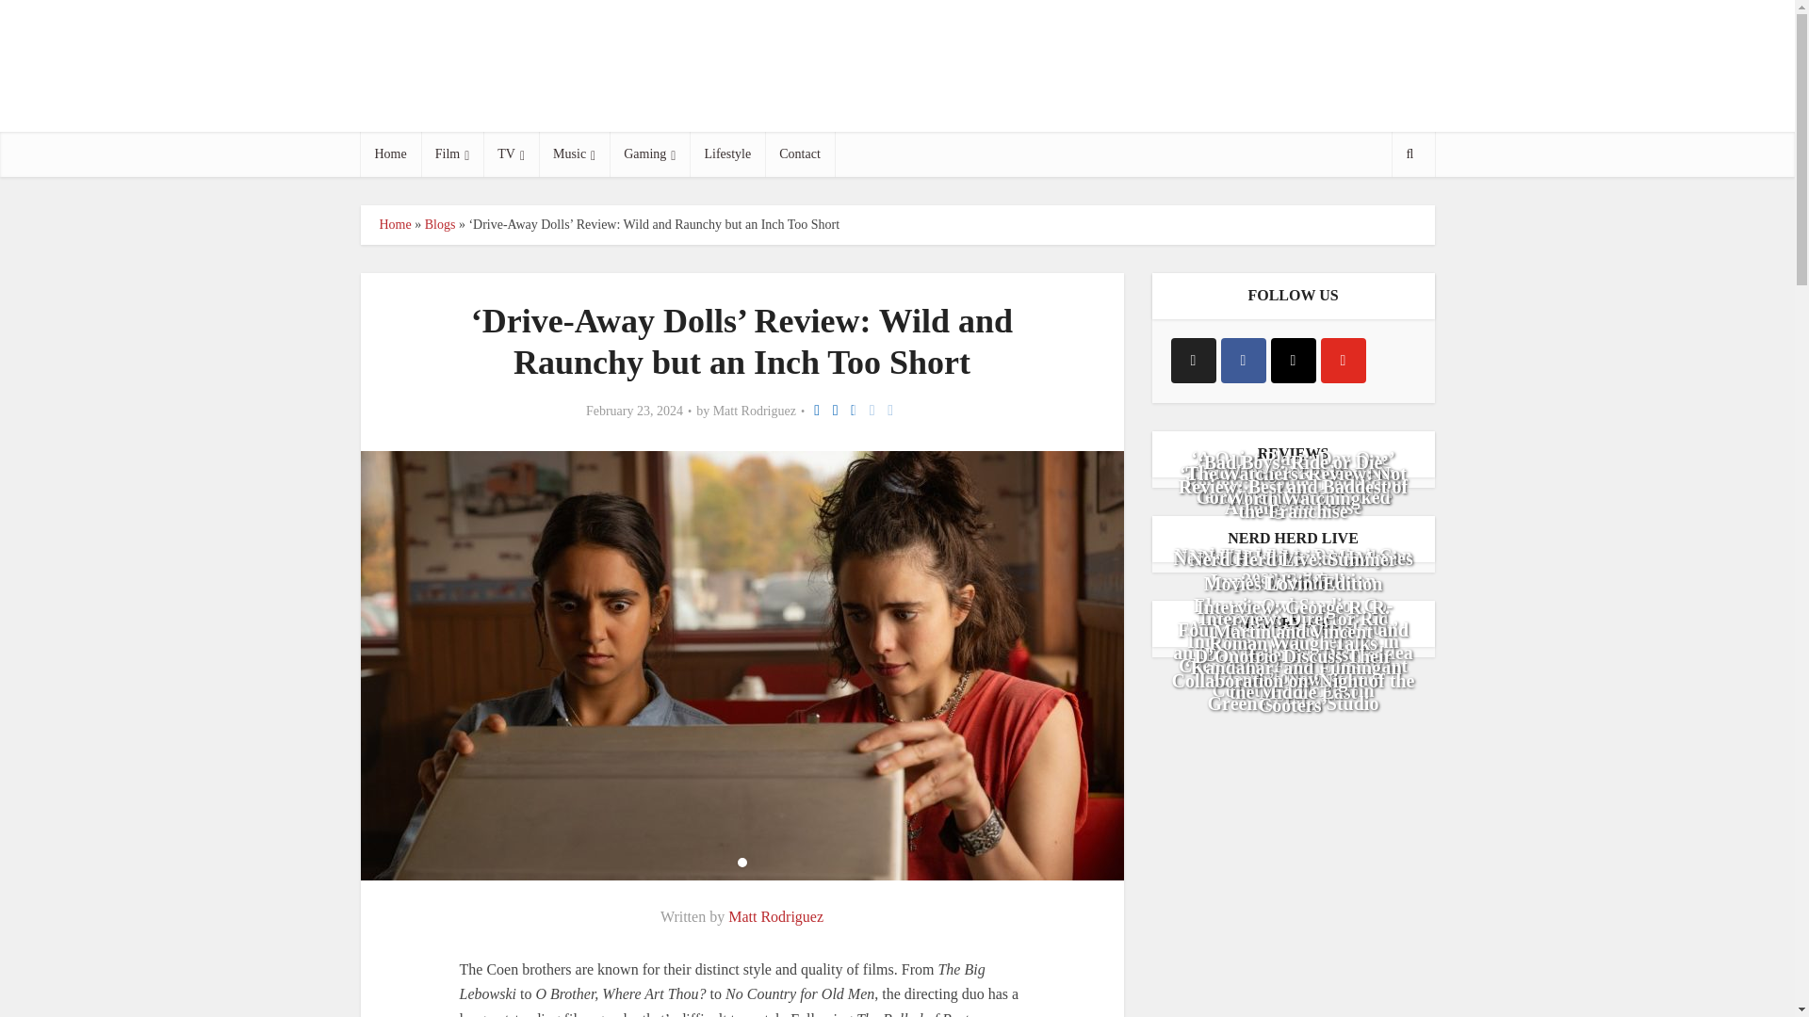  What do you see at coordinates (452, 154) in the screenshot?
I see `Film` at bounding box center [452, 154].